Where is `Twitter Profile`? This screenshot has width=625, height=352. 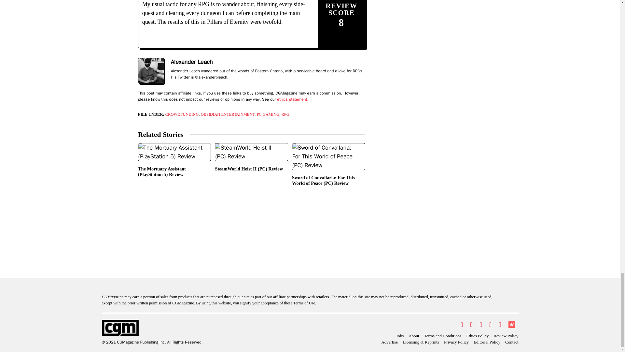
Twitter Profile is located at coordinates (462, 324).